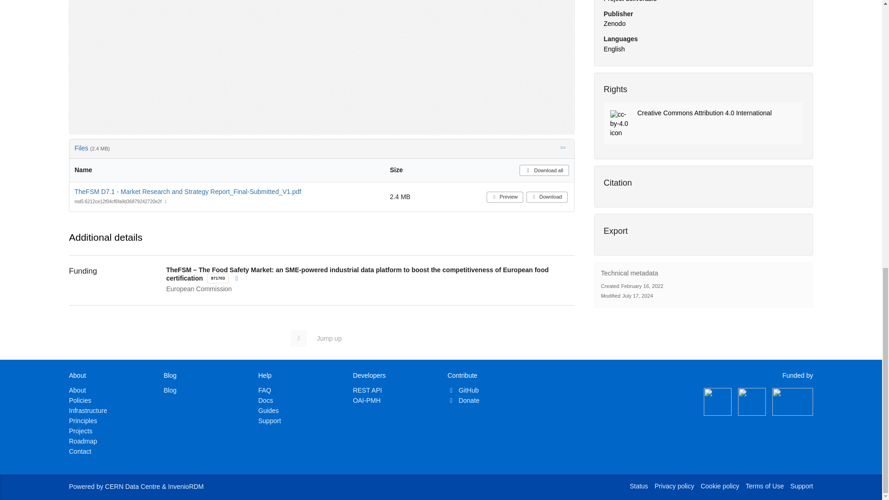 The width and height of the screenshot is (889, 500). What do you see at coordinates (83, 441) in the screenshot?
I see `Roadmap` at bounding box center [83, 441].